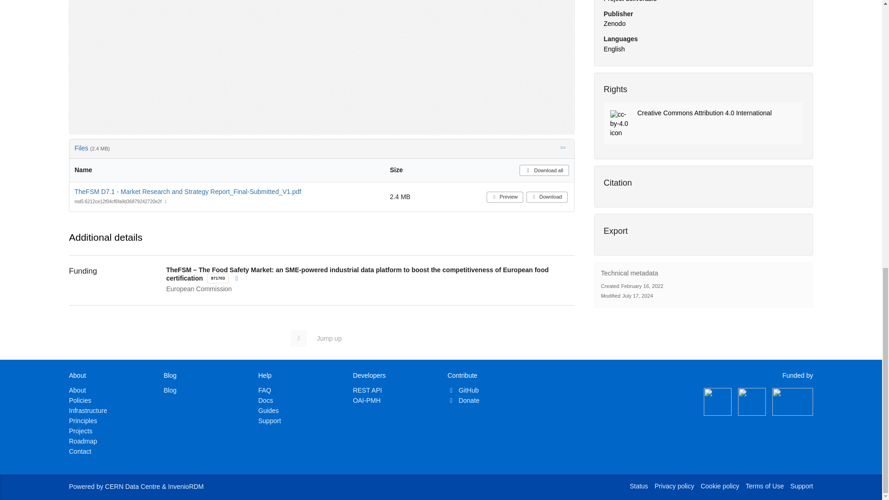 The width and height of the screenshot is (889, 500). What do you see at coordinates (83, 441) in the screenshot?
I see `Roadmap` at bounding box center [83, 441].